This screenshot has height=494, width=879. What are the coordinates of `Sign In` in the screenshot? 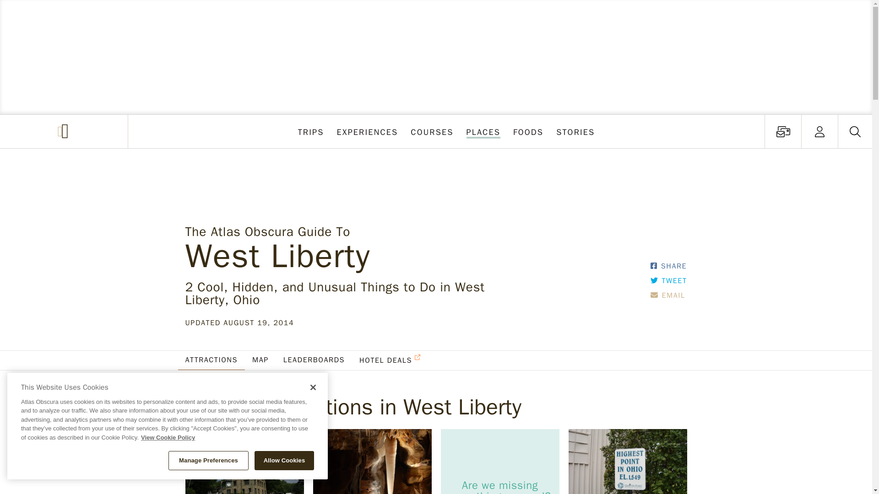 It's located at (783, 131).